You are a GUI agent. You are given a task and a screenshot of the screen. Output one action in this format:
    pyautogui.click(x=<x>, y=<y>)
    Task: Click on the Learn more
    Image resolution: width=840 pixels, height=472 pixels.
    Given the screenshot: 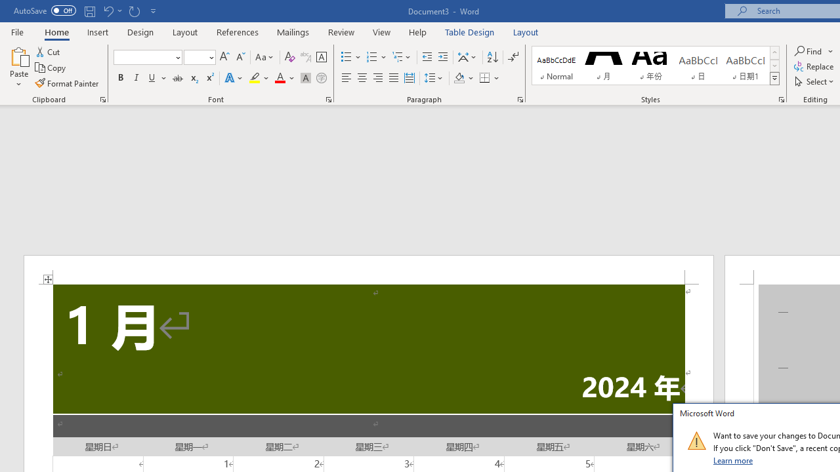 What is the action you would take?
    pyautogui.click(x=734, y=460)
    